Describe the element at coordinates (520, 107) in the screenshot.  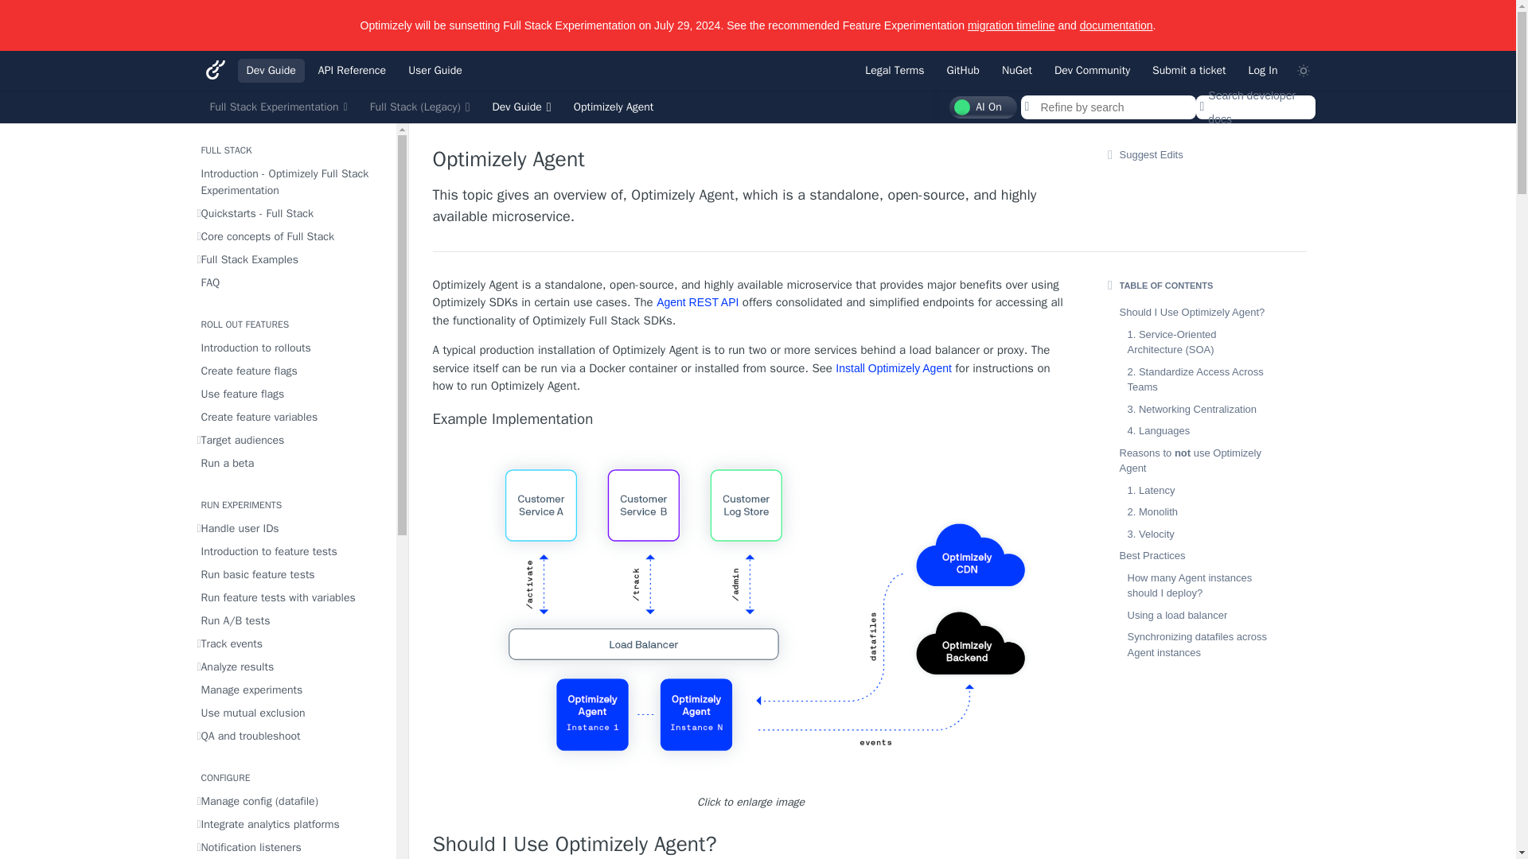
I see `Dev Guide` at that location.